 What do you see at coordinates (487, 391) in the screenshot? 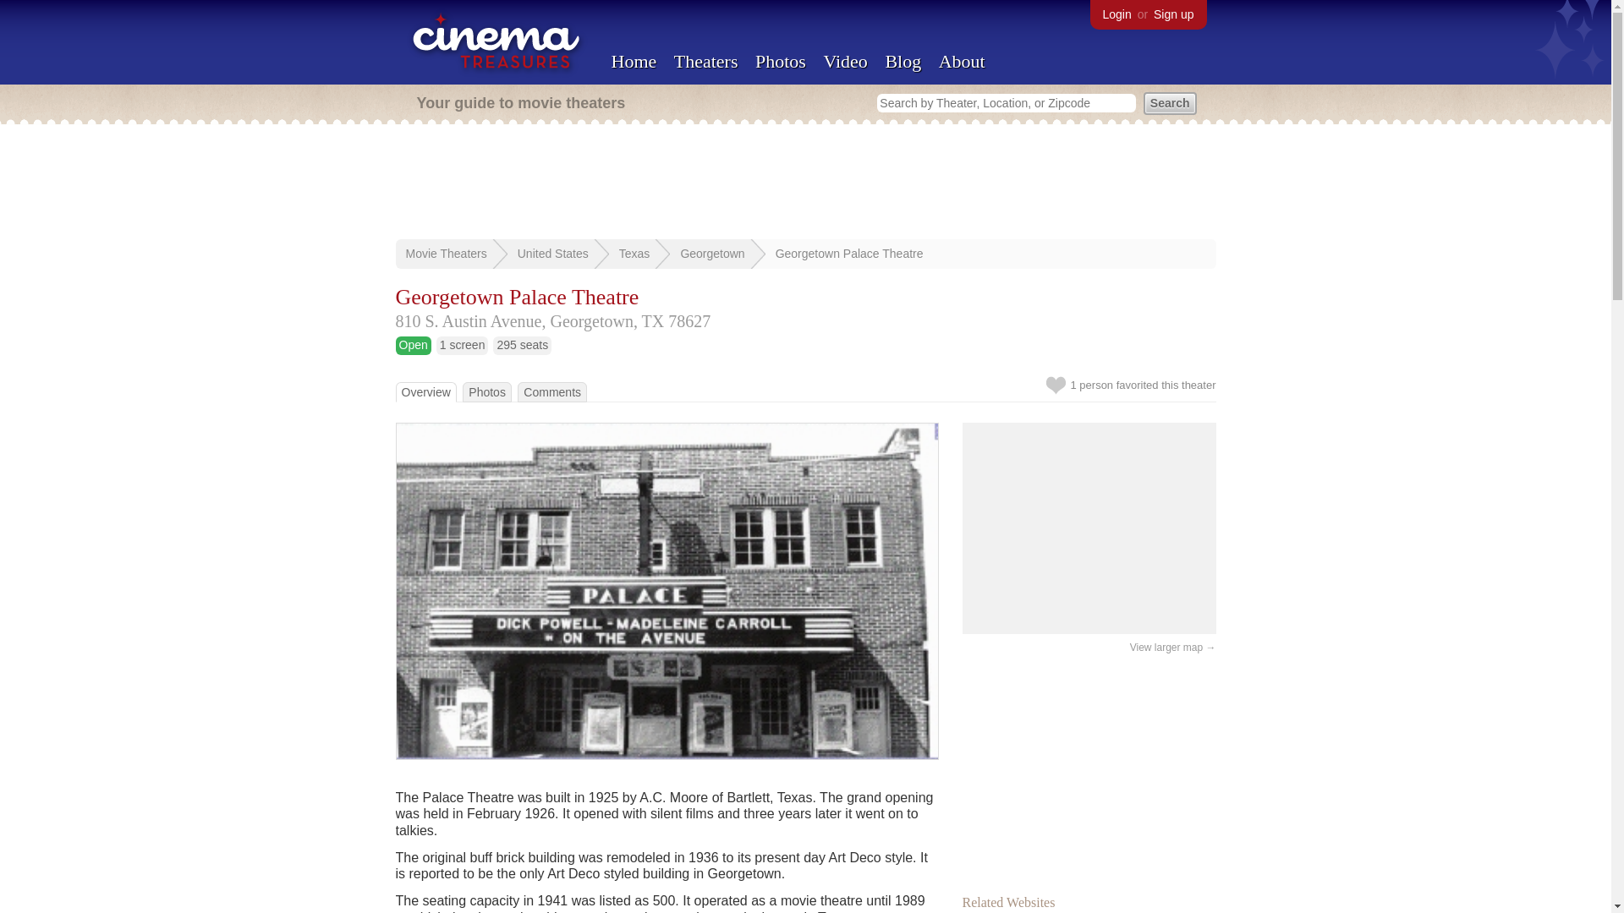
I see `Photos` at bounding box center [487, 391].